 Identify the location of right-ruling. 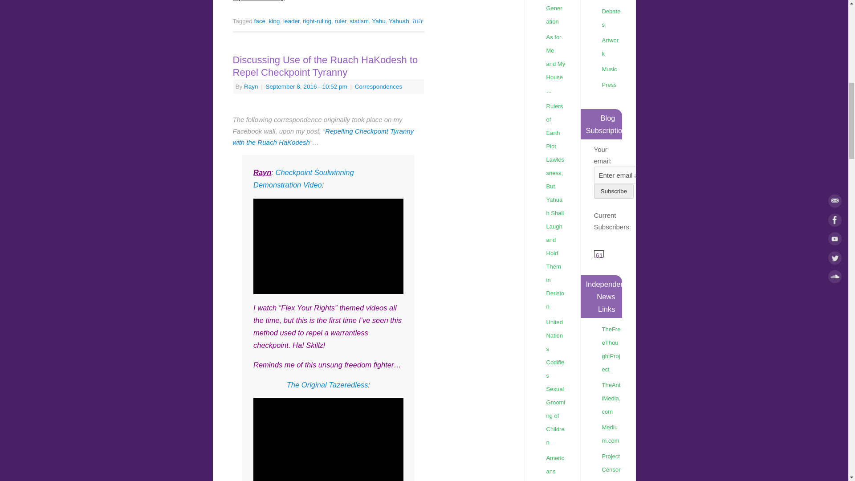
(317, 21).